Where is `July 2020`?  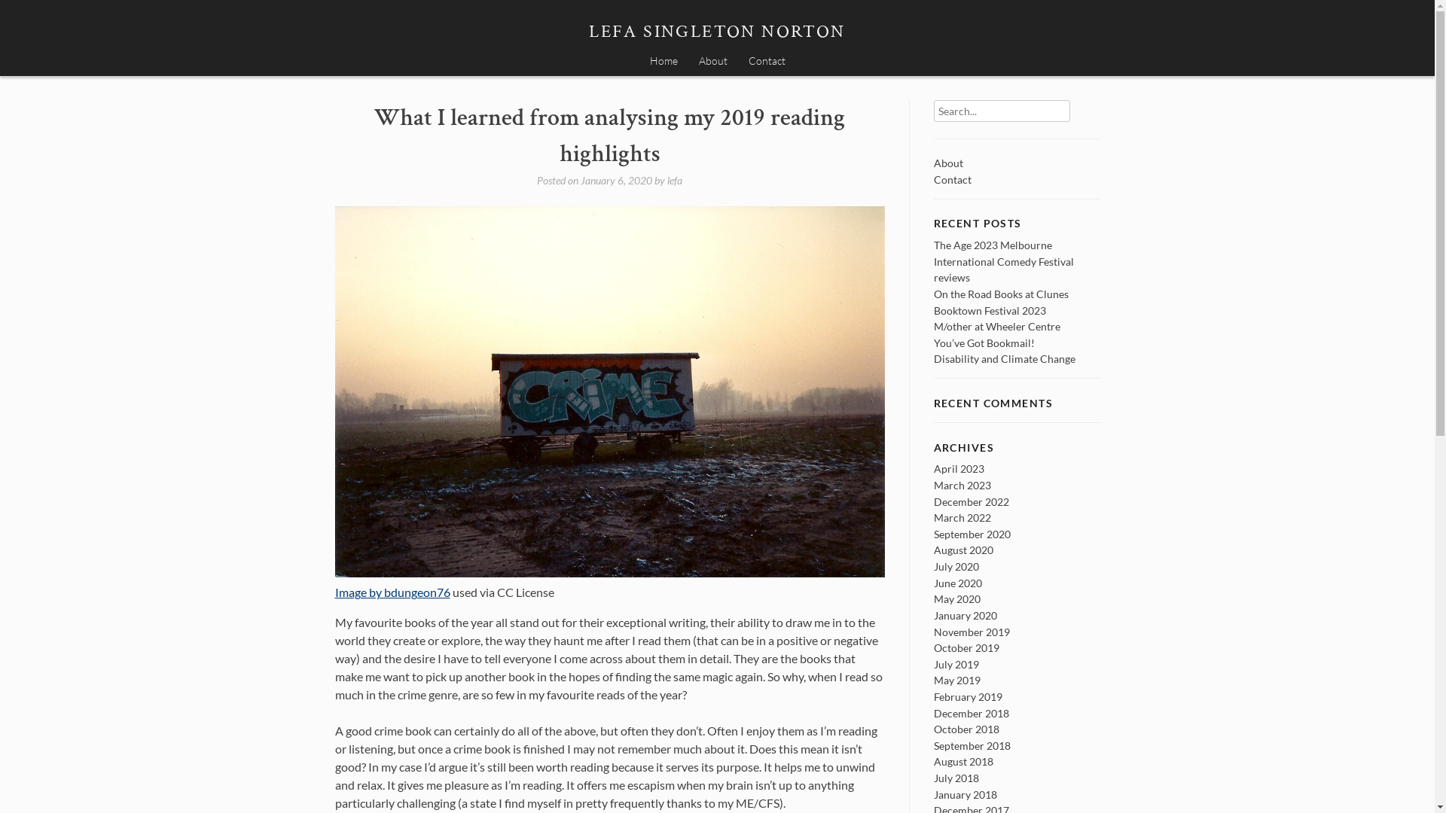 July 2020 is located at coordinates (956, 566).